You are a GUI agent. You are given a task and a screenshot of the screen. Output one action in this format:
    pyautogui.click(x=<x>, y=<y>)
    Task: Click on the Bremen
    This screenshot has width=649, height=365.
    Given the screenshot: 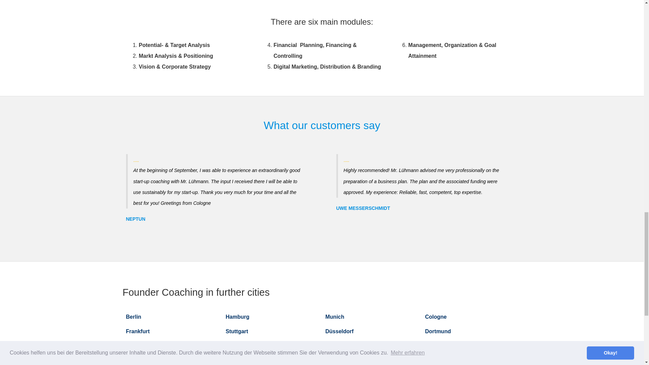 What is the action you would take?
    pyautogui.click(x=335, y=346)
    